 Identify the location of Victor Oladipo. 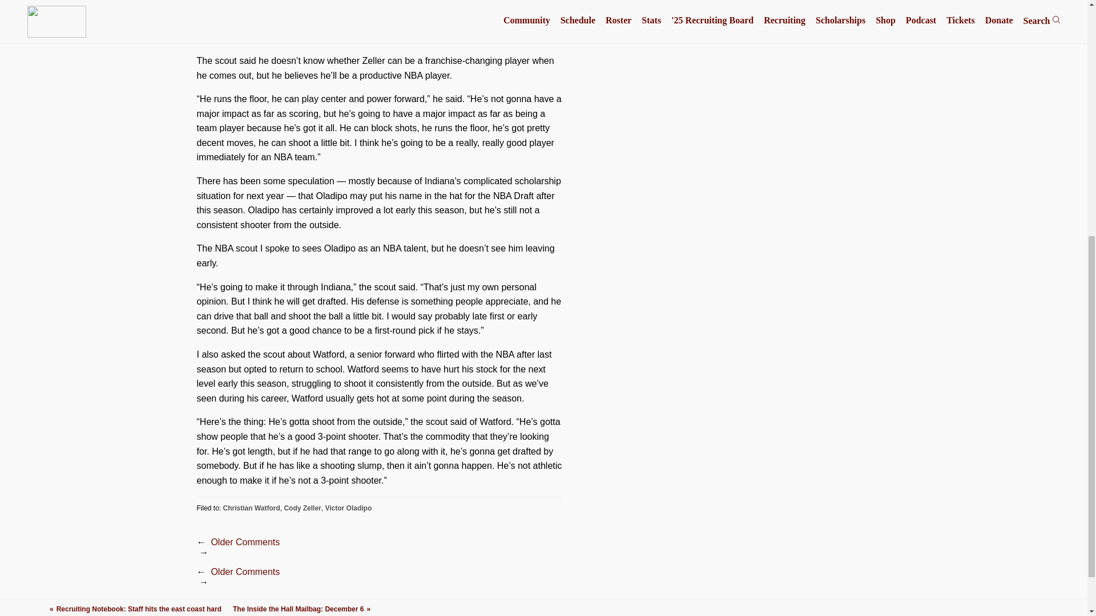
(348, 508).